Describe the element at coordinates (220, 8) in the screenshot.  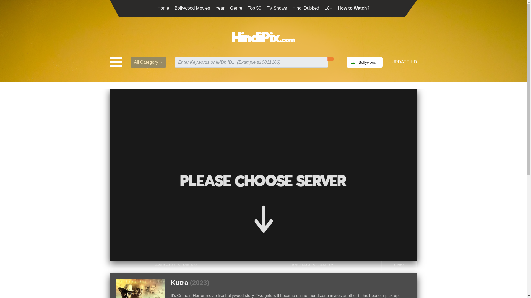
I see `Year` at that location.